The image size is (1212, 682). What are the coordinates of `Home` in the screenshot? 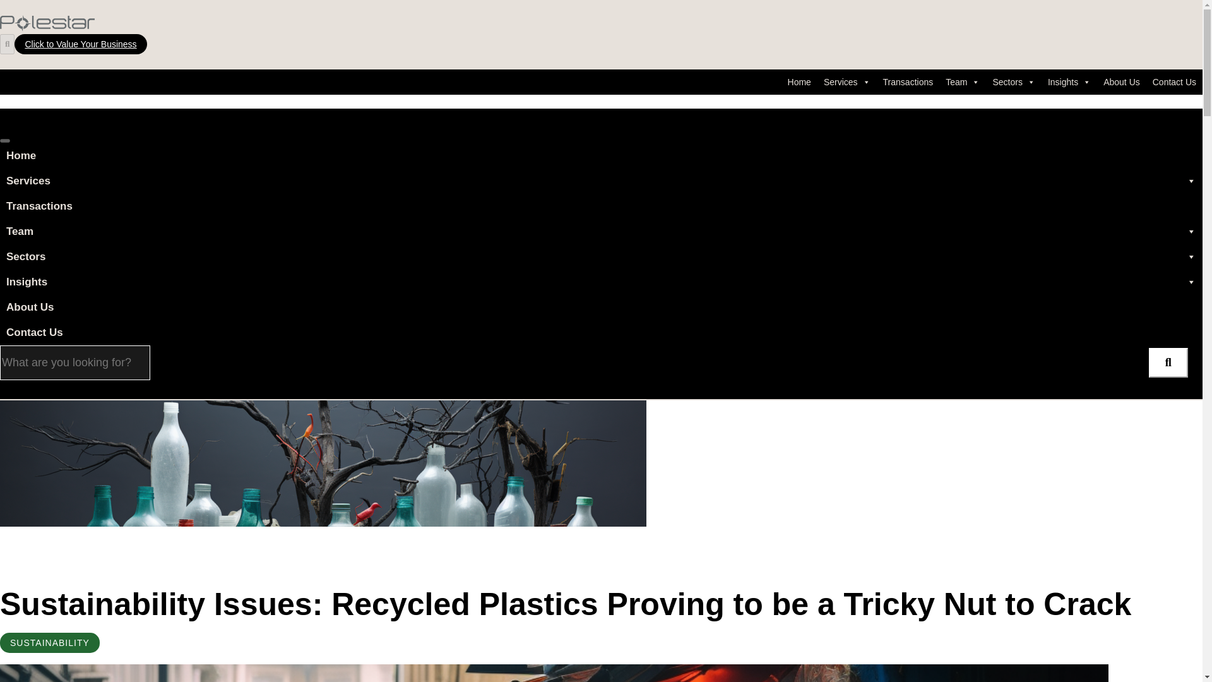 It's located at (799, 82).